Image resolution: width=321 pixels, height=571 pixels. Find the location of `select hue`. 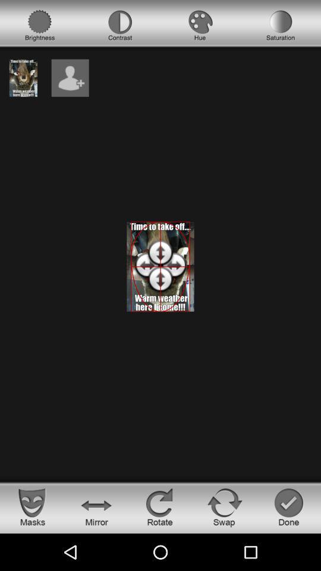

select hue is located at coordinates (200, 26).